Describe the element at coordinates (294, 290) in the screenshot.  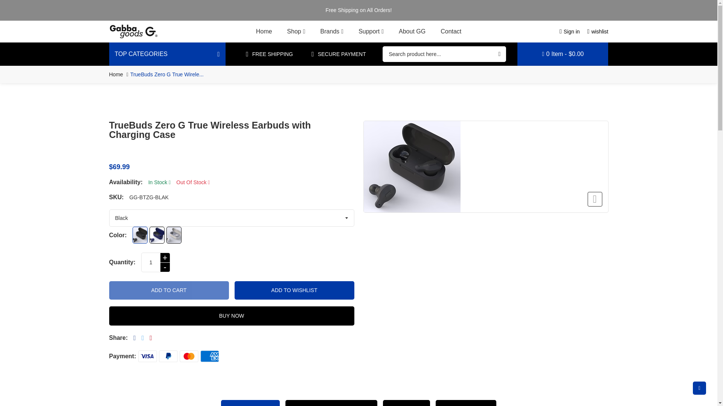
I see `Wishlist` at that location.